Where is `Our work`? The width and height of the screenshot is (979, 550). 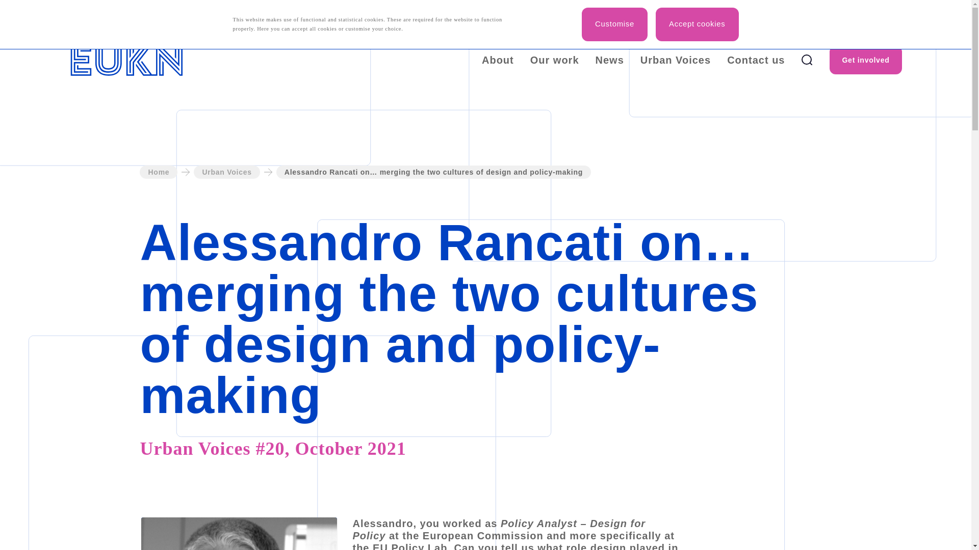
Our work is located at coordinates (555, 59).